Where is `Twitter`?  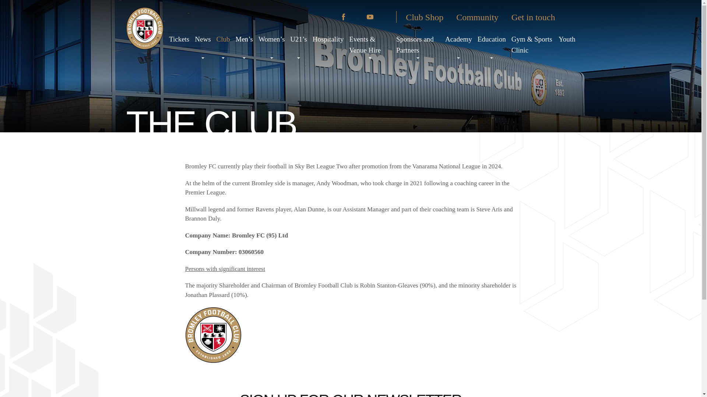
Twitter is located at coordinates (330, 17).